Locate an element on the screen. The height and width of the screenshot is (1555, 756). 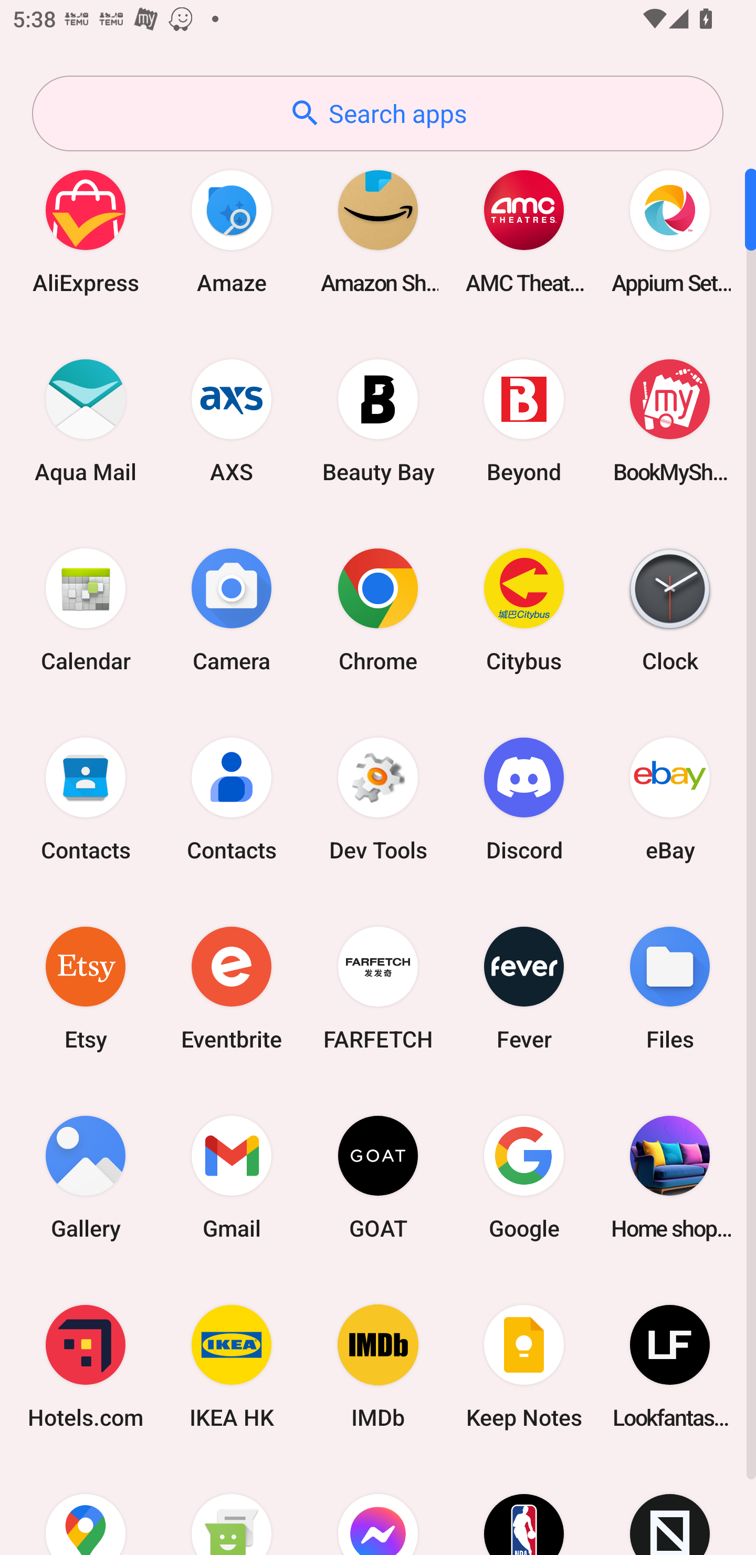
Discord is located at coordinates (524, 799).